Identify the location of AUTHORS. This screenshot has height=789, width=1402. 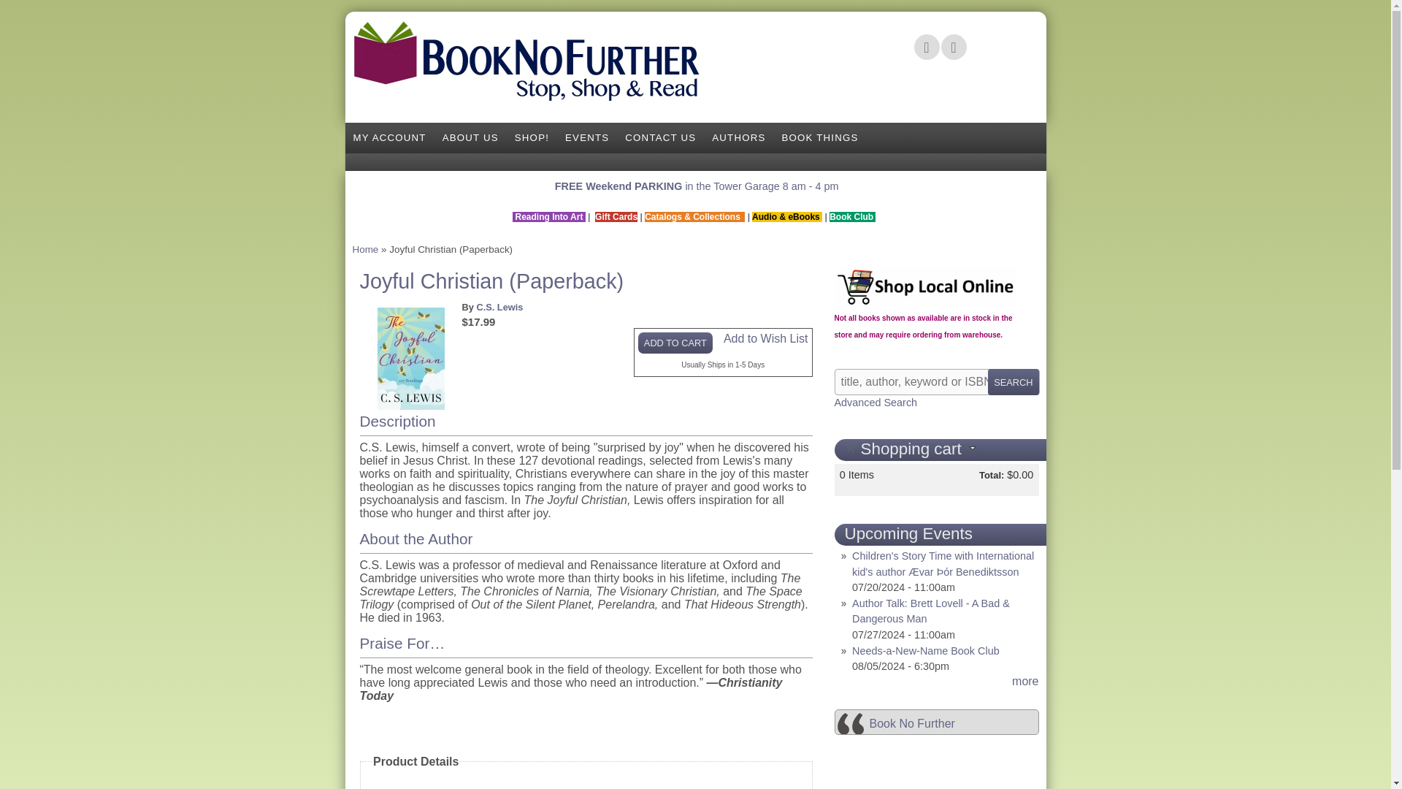
(738, 137).